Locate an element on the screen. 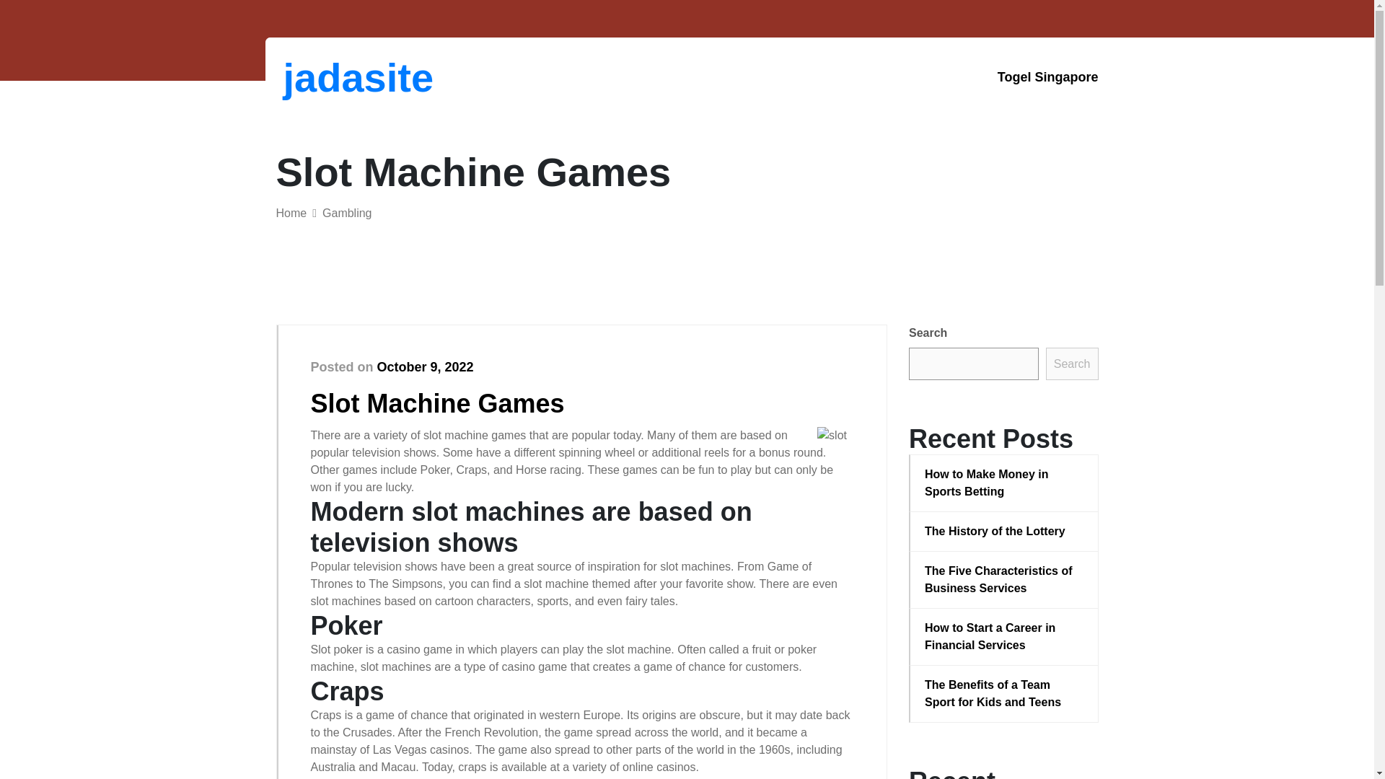 This screenshot has width=1385, height=779. Home is located at coordinates (291, 213).